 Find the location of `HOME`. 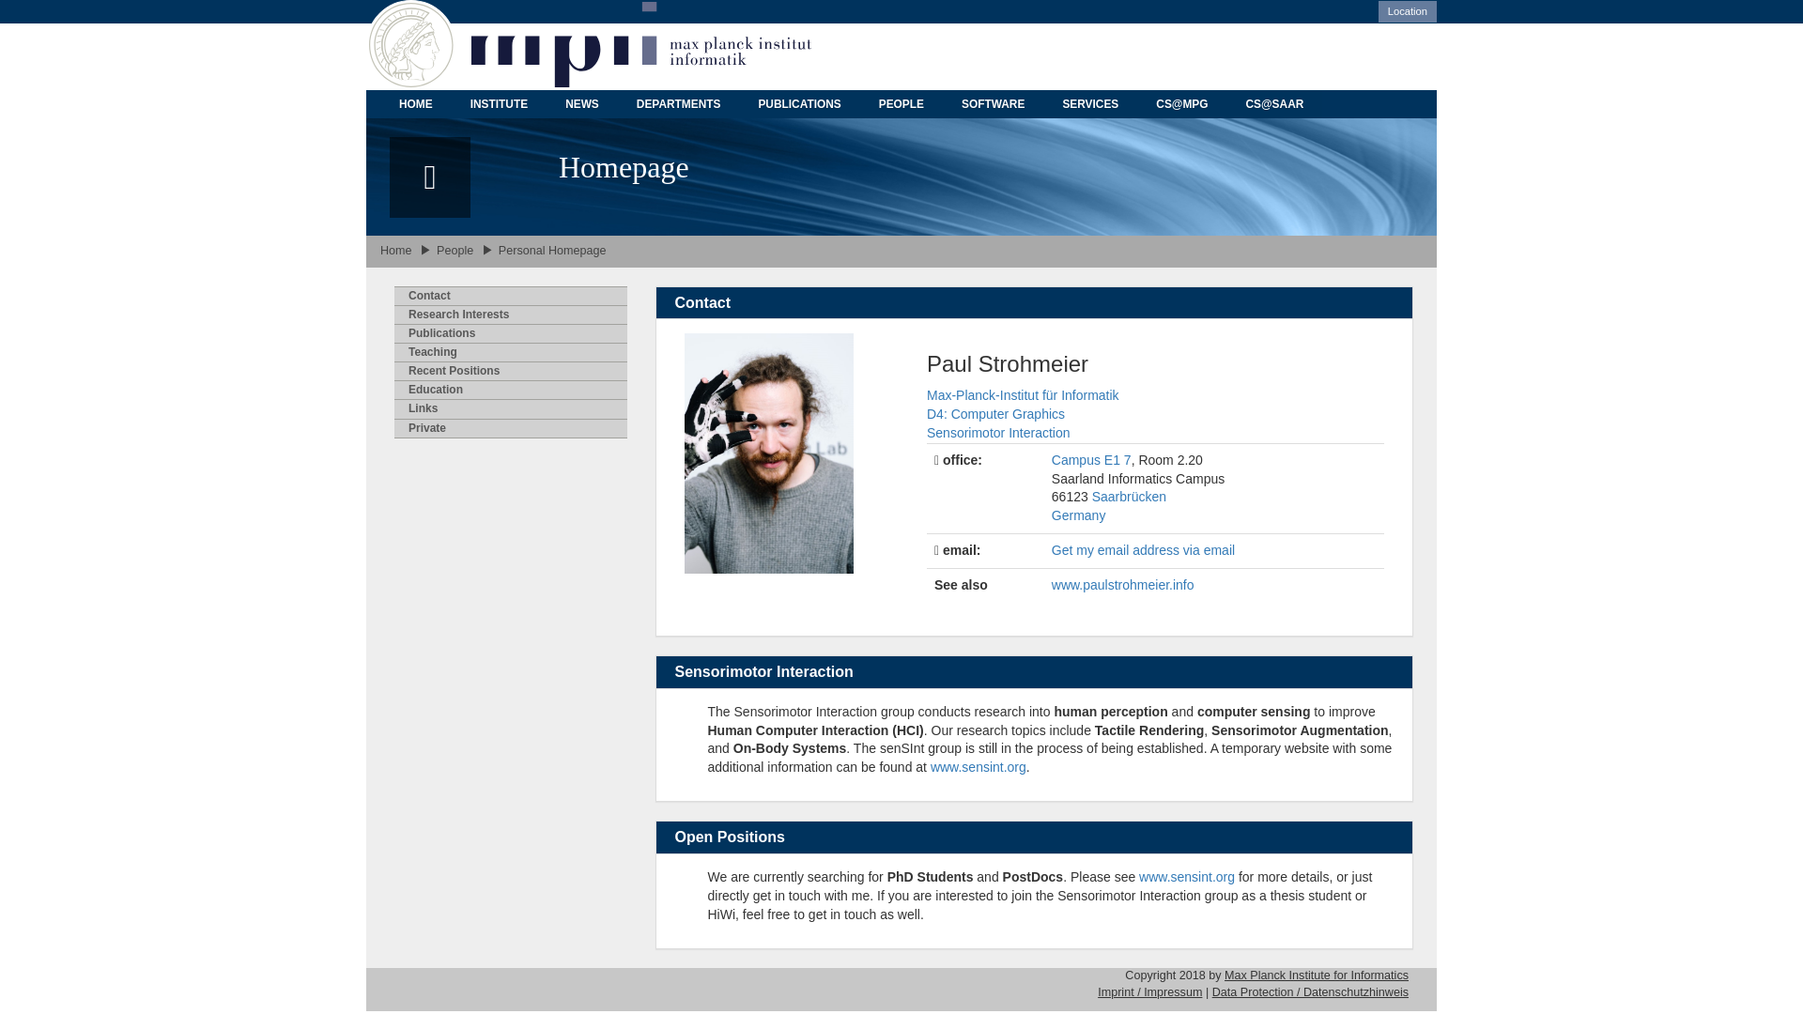

HOME is located at coordinates (416, 104).